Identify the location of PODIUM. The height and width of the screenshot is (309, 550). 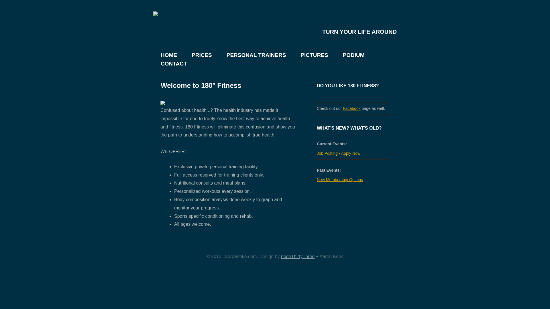
(346, 55).